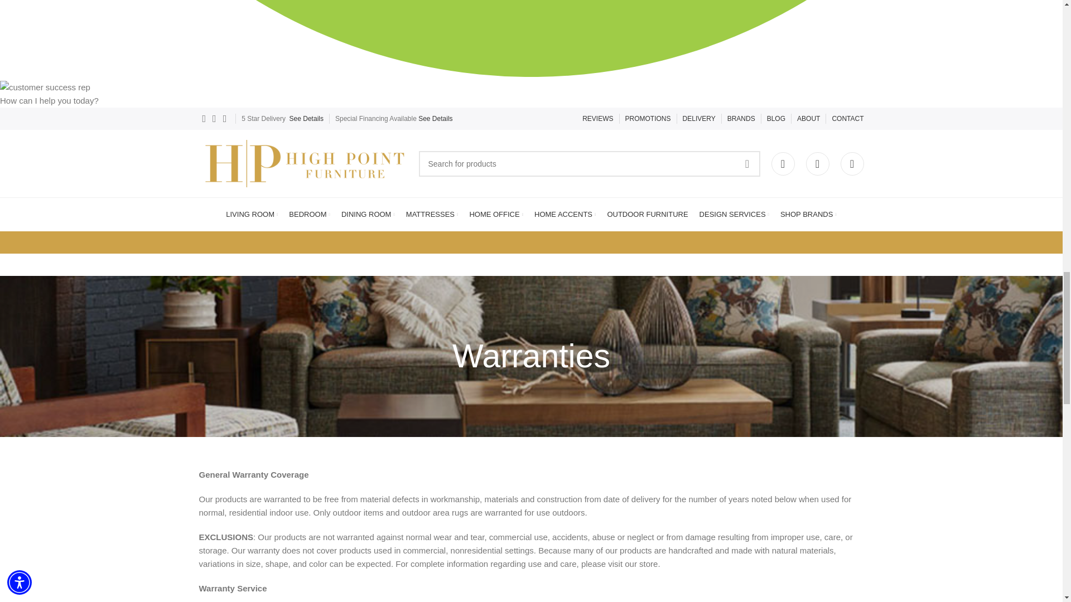 Image resolution: width=1071 pixels, height=602 pixels. I want to click on PROMOTIONS, so click(648, 119).